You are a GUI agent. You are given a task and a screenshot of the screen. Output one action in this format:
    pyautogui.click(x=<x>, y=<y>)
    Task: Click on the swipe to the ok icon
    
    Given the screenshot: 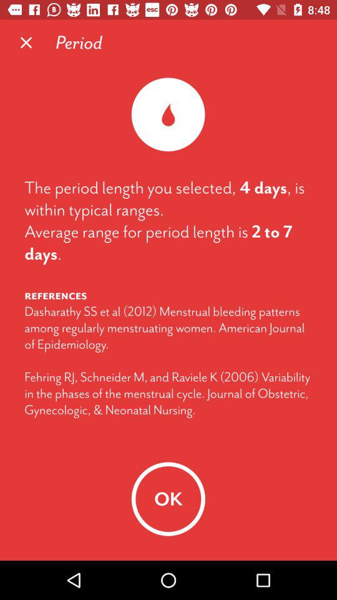 What is the action you would take?
    pyautogui.click(x=168, y=499)
    